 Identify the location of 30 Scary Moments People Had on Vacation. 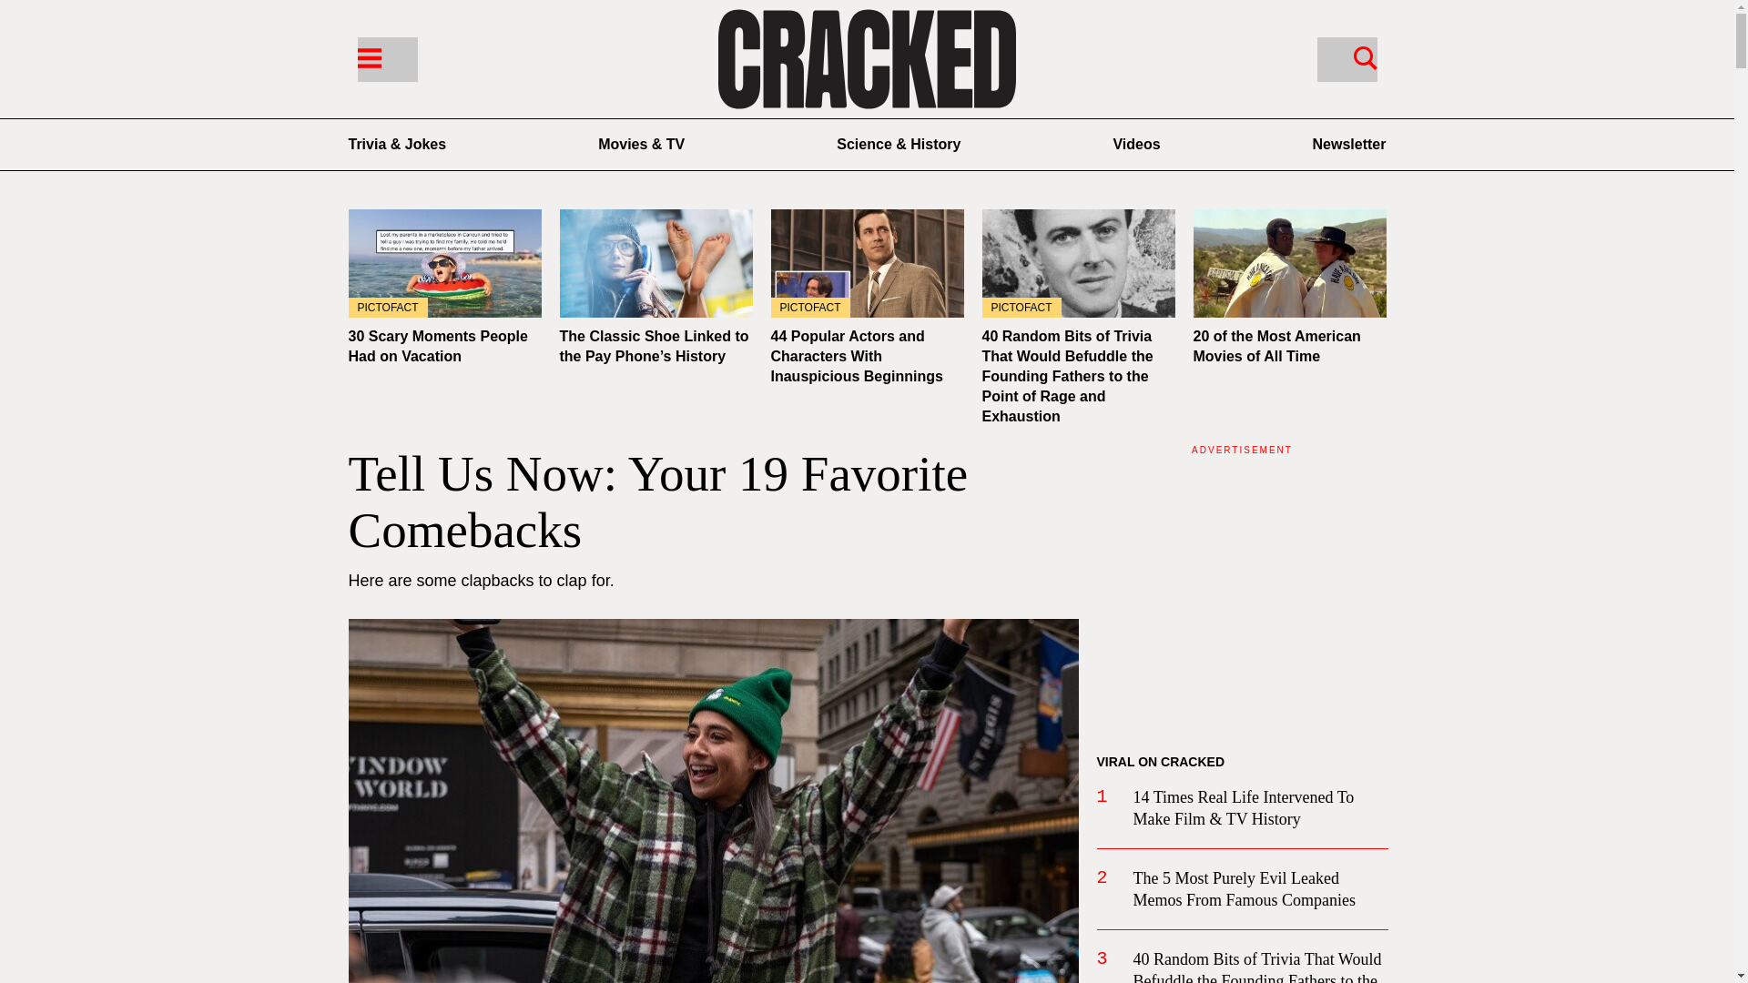
(437, 346).